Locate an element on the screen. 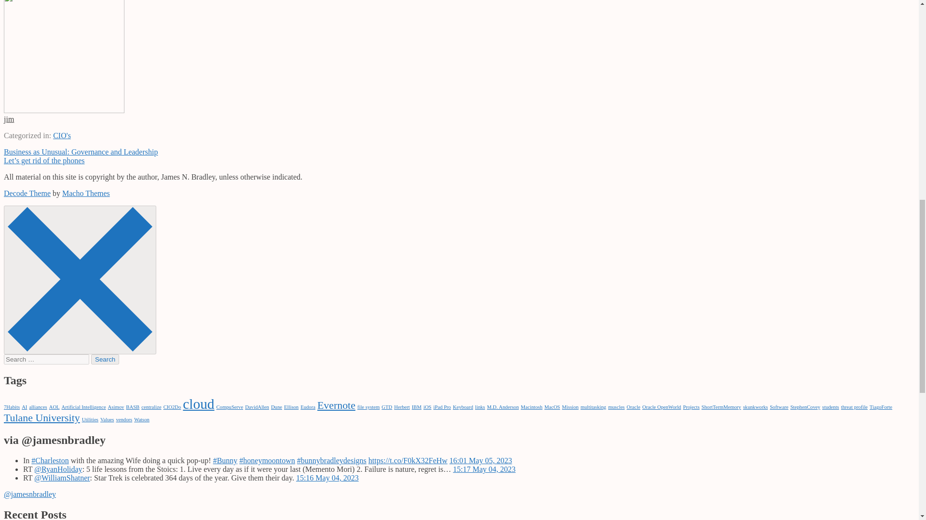 Image resolution: width=926 pixels, height=520 pixels. AI is located at coordinates (24, 407).